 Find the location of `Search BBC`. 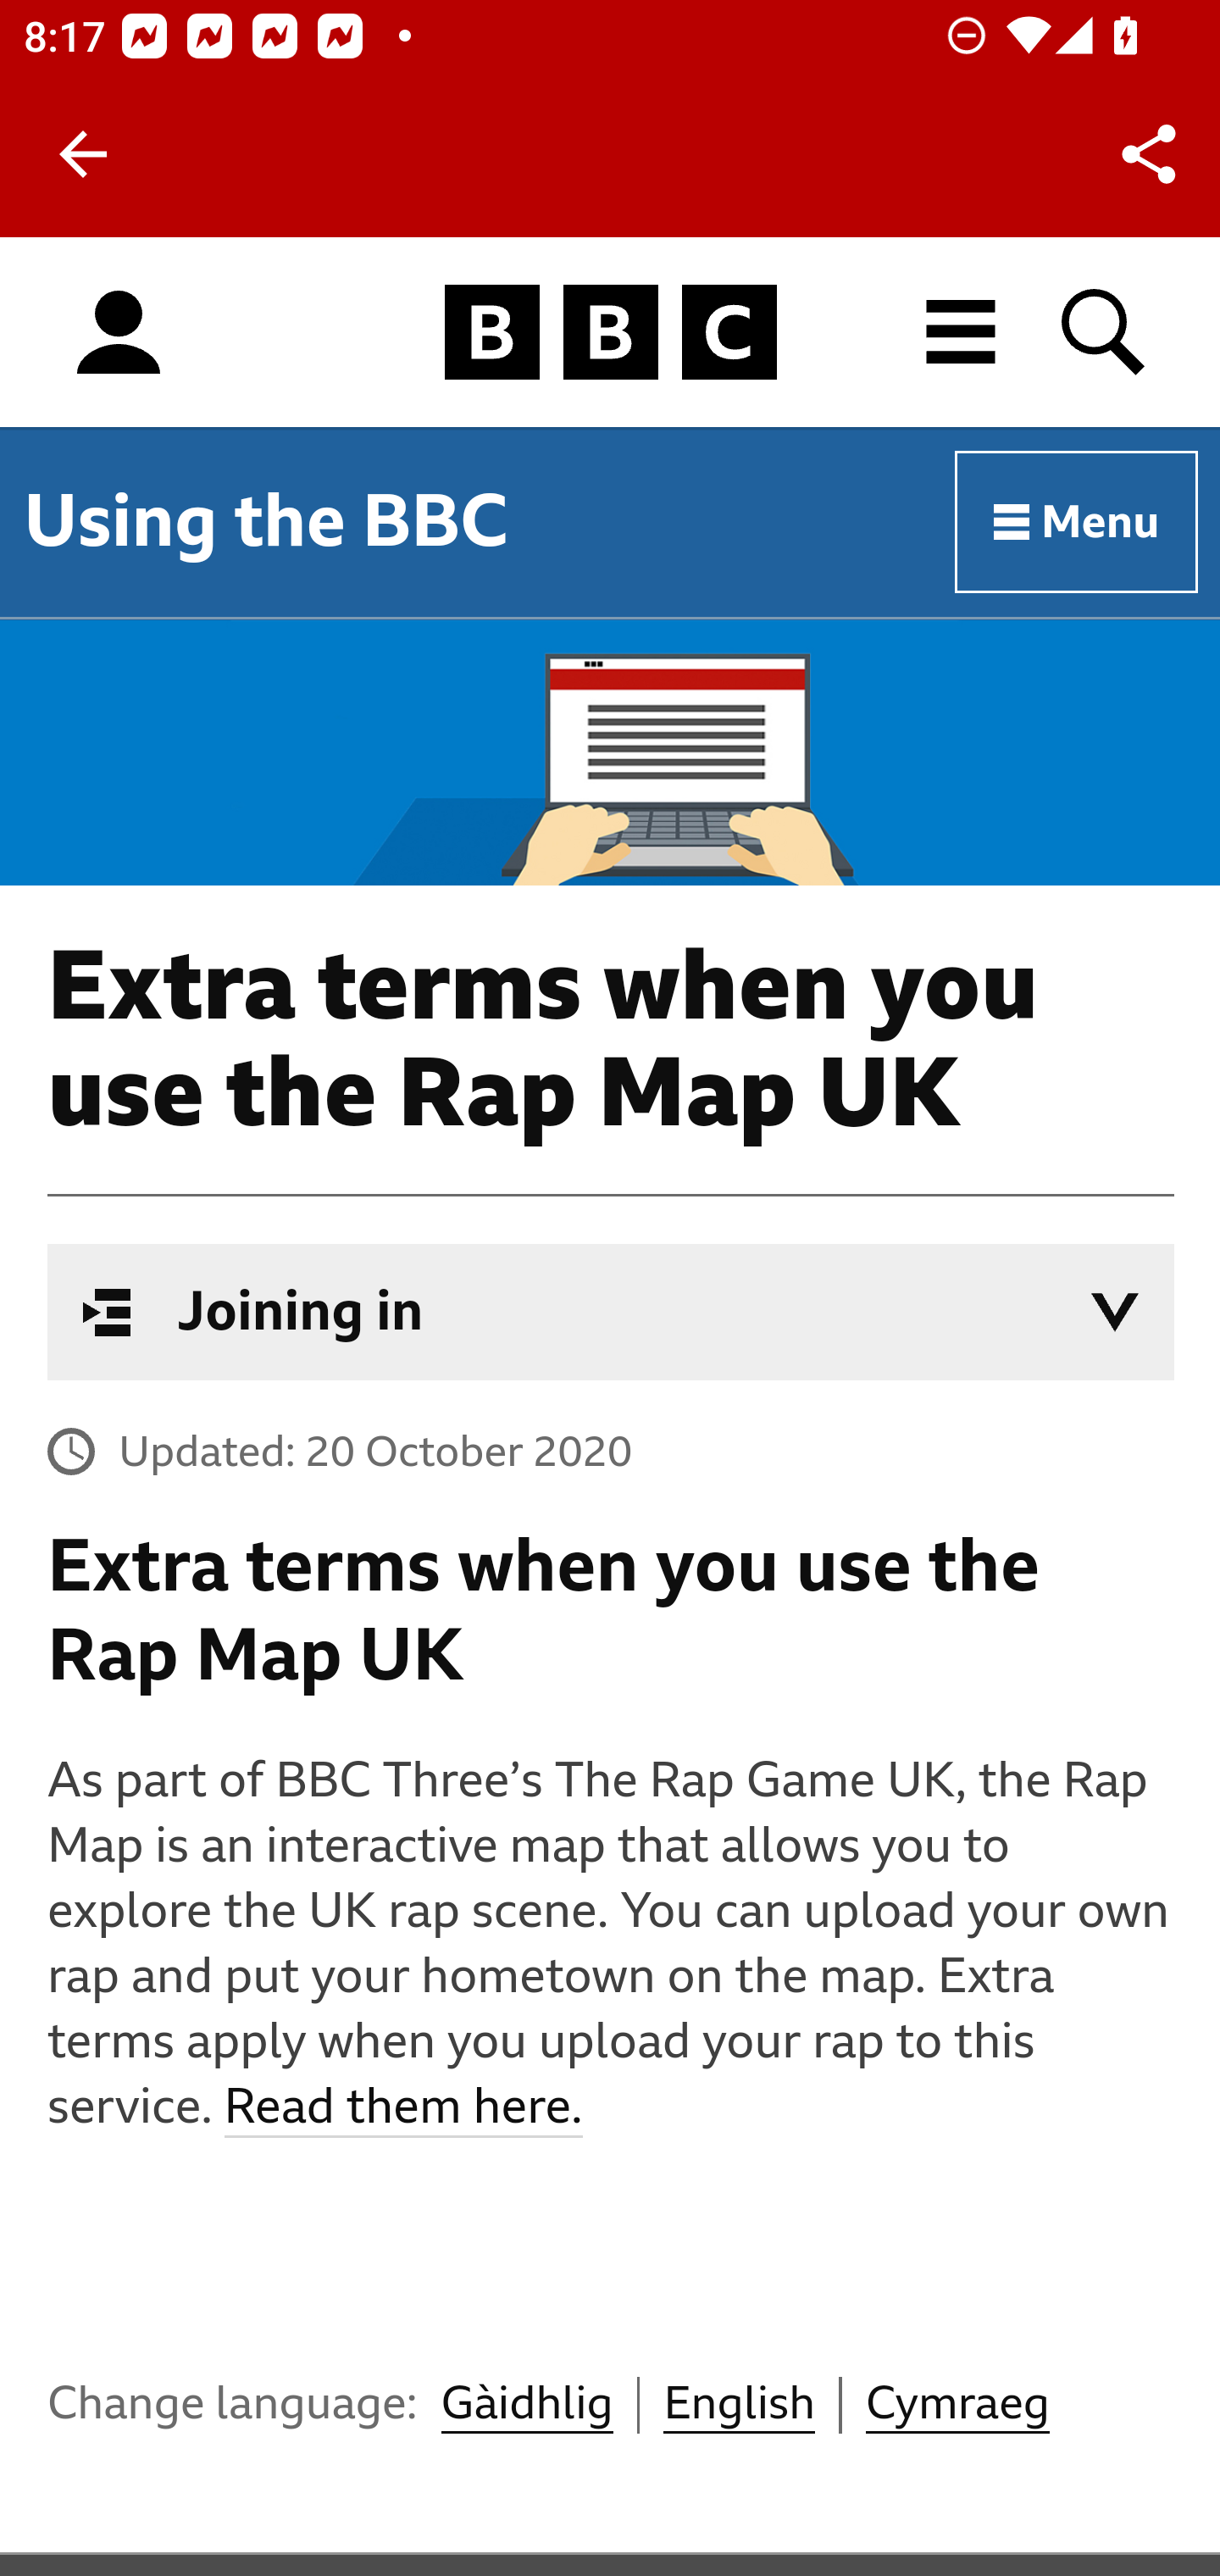

Search BBC is located at coordinates (1105, 332).